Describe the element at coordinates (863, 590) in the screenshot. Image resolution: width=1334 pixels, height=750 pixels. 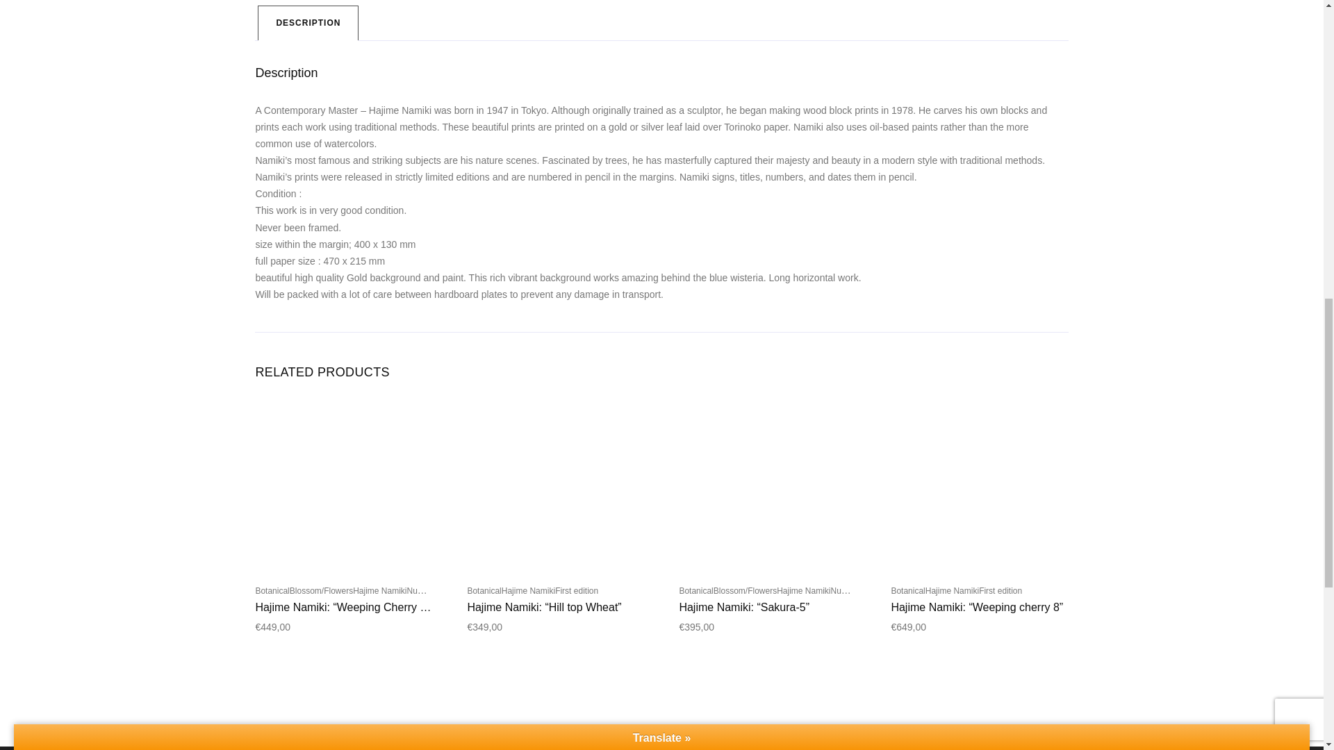
I see `Numbered edition` at that location.